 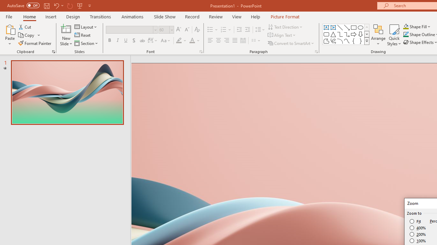 I want to click on Clear Formatting, so click(x=197, y=30).